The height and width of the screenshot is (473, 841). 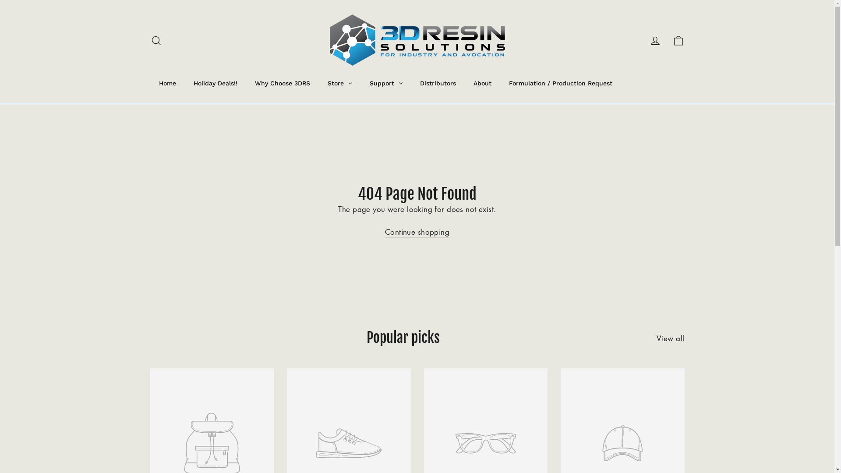 I want to click on Log in, so click(x=655, y=40).